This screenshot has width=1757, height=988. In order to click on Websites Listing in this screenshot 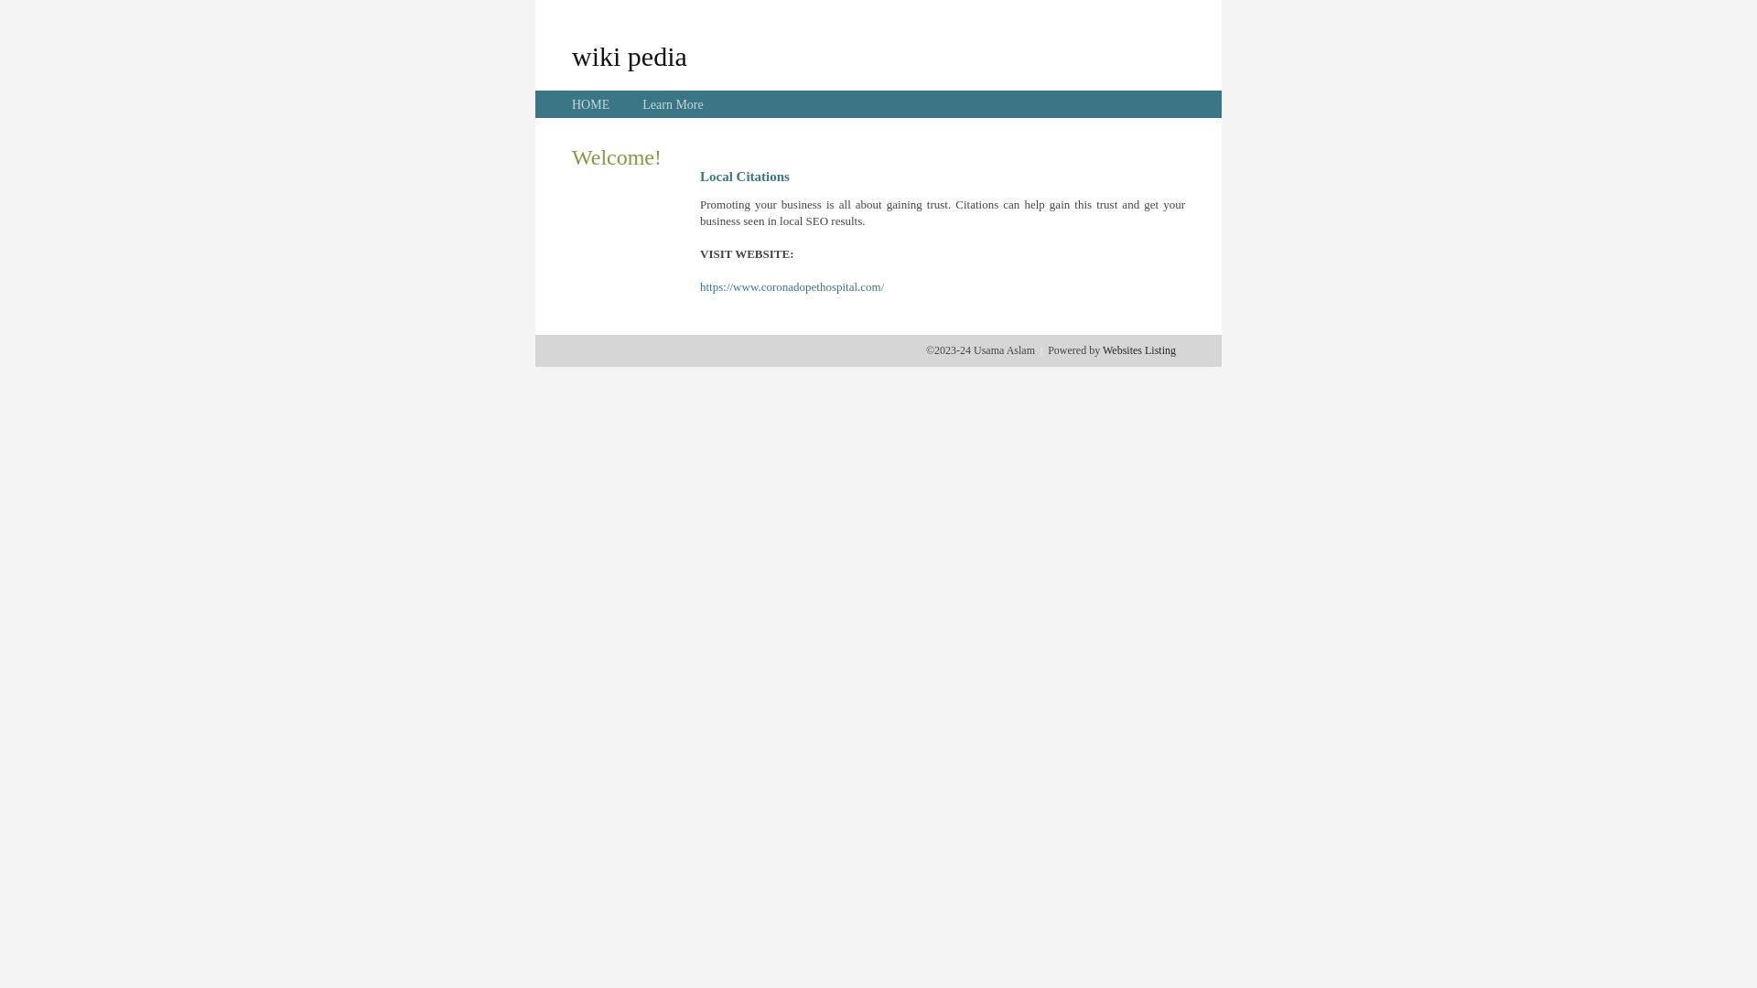, I will do `click(1139, 350)`.